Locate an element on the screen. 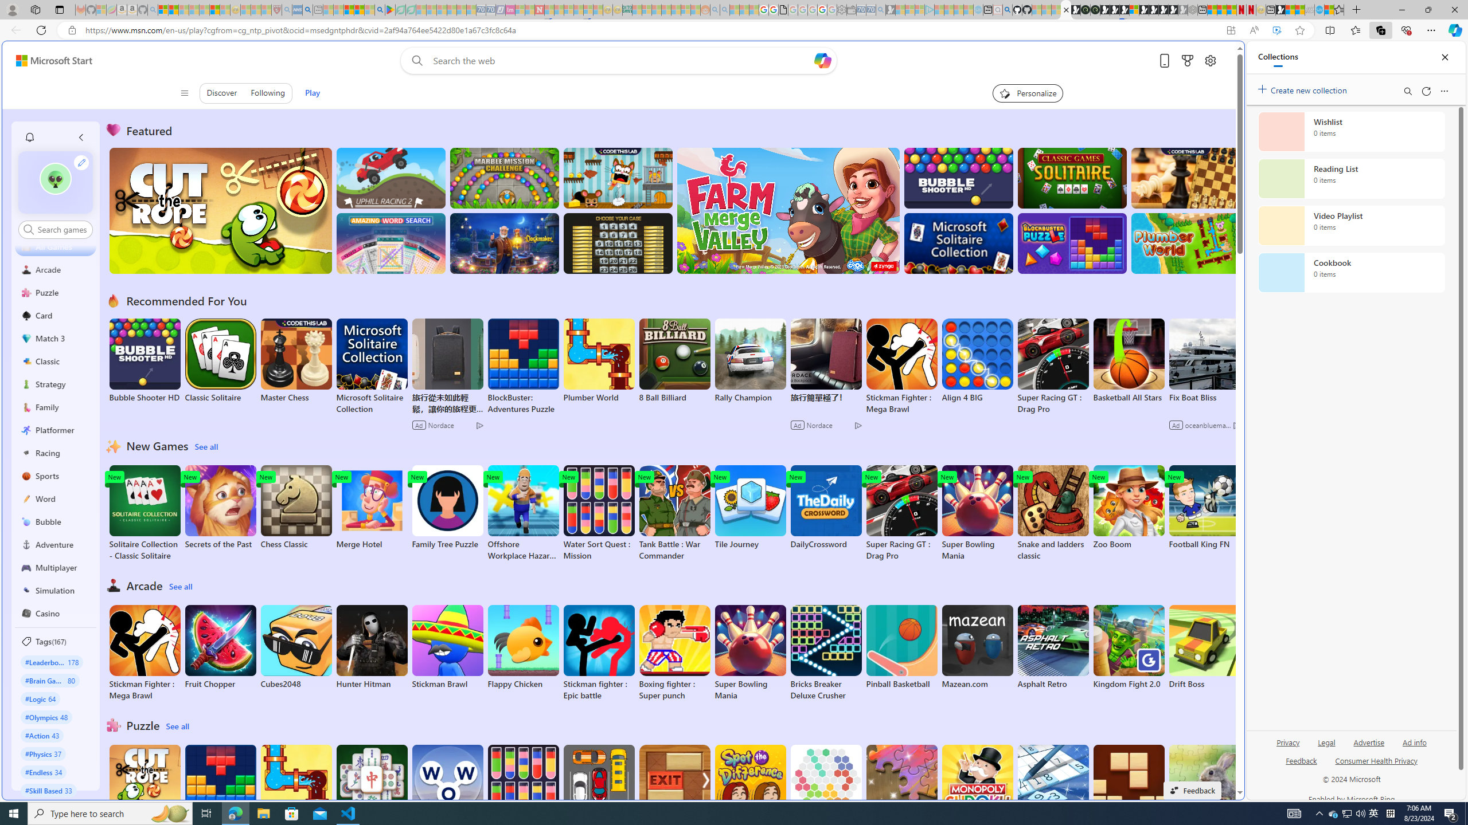 This screenshot has width=1468, height=825. Class: search-icon is located at coordinates (28, 229).